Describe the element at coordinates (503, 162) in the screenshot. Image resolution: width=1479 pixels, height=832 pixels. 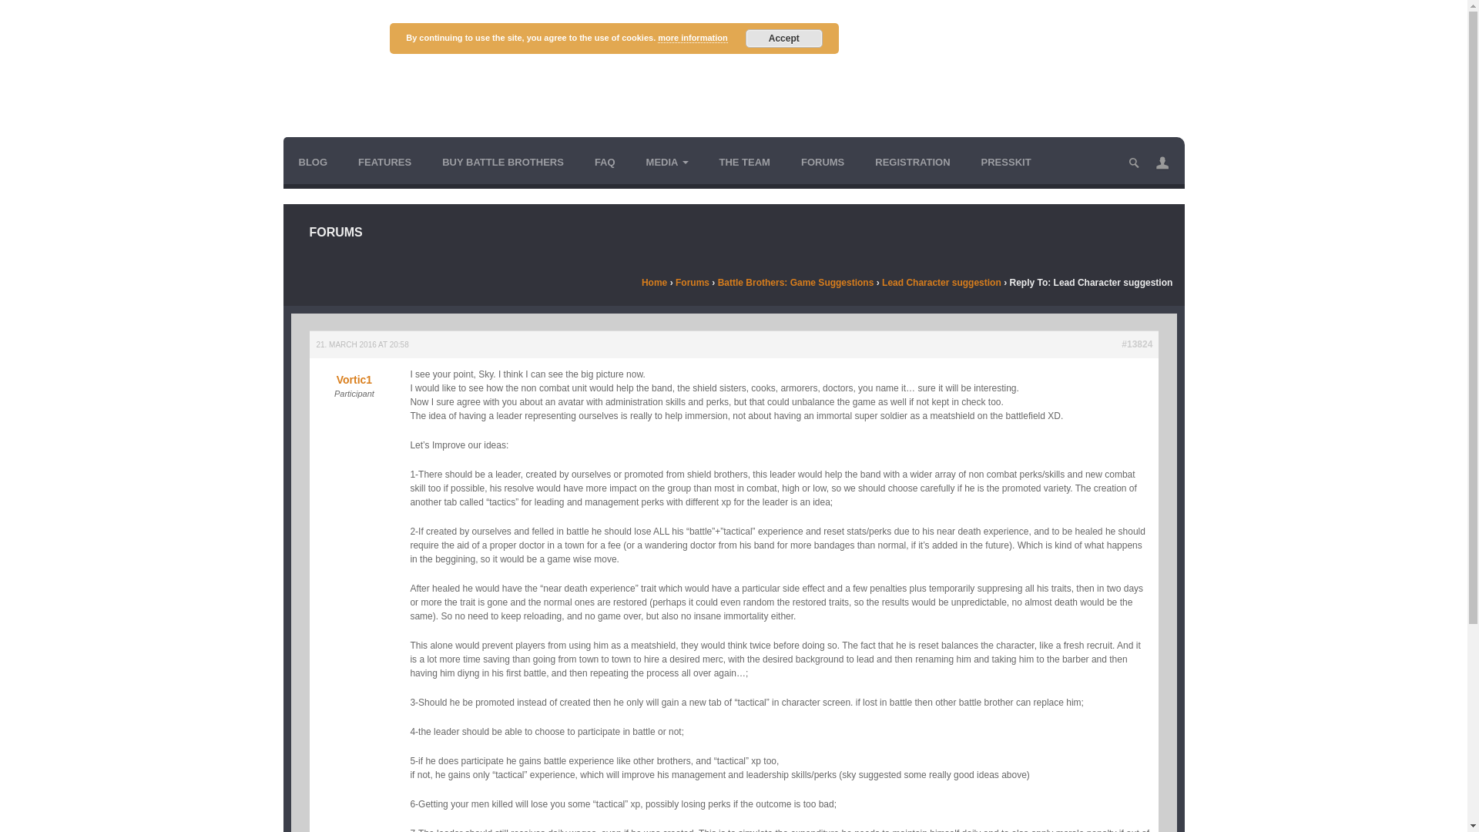
I see `BUY BATTLE BROTHERS` at that location.